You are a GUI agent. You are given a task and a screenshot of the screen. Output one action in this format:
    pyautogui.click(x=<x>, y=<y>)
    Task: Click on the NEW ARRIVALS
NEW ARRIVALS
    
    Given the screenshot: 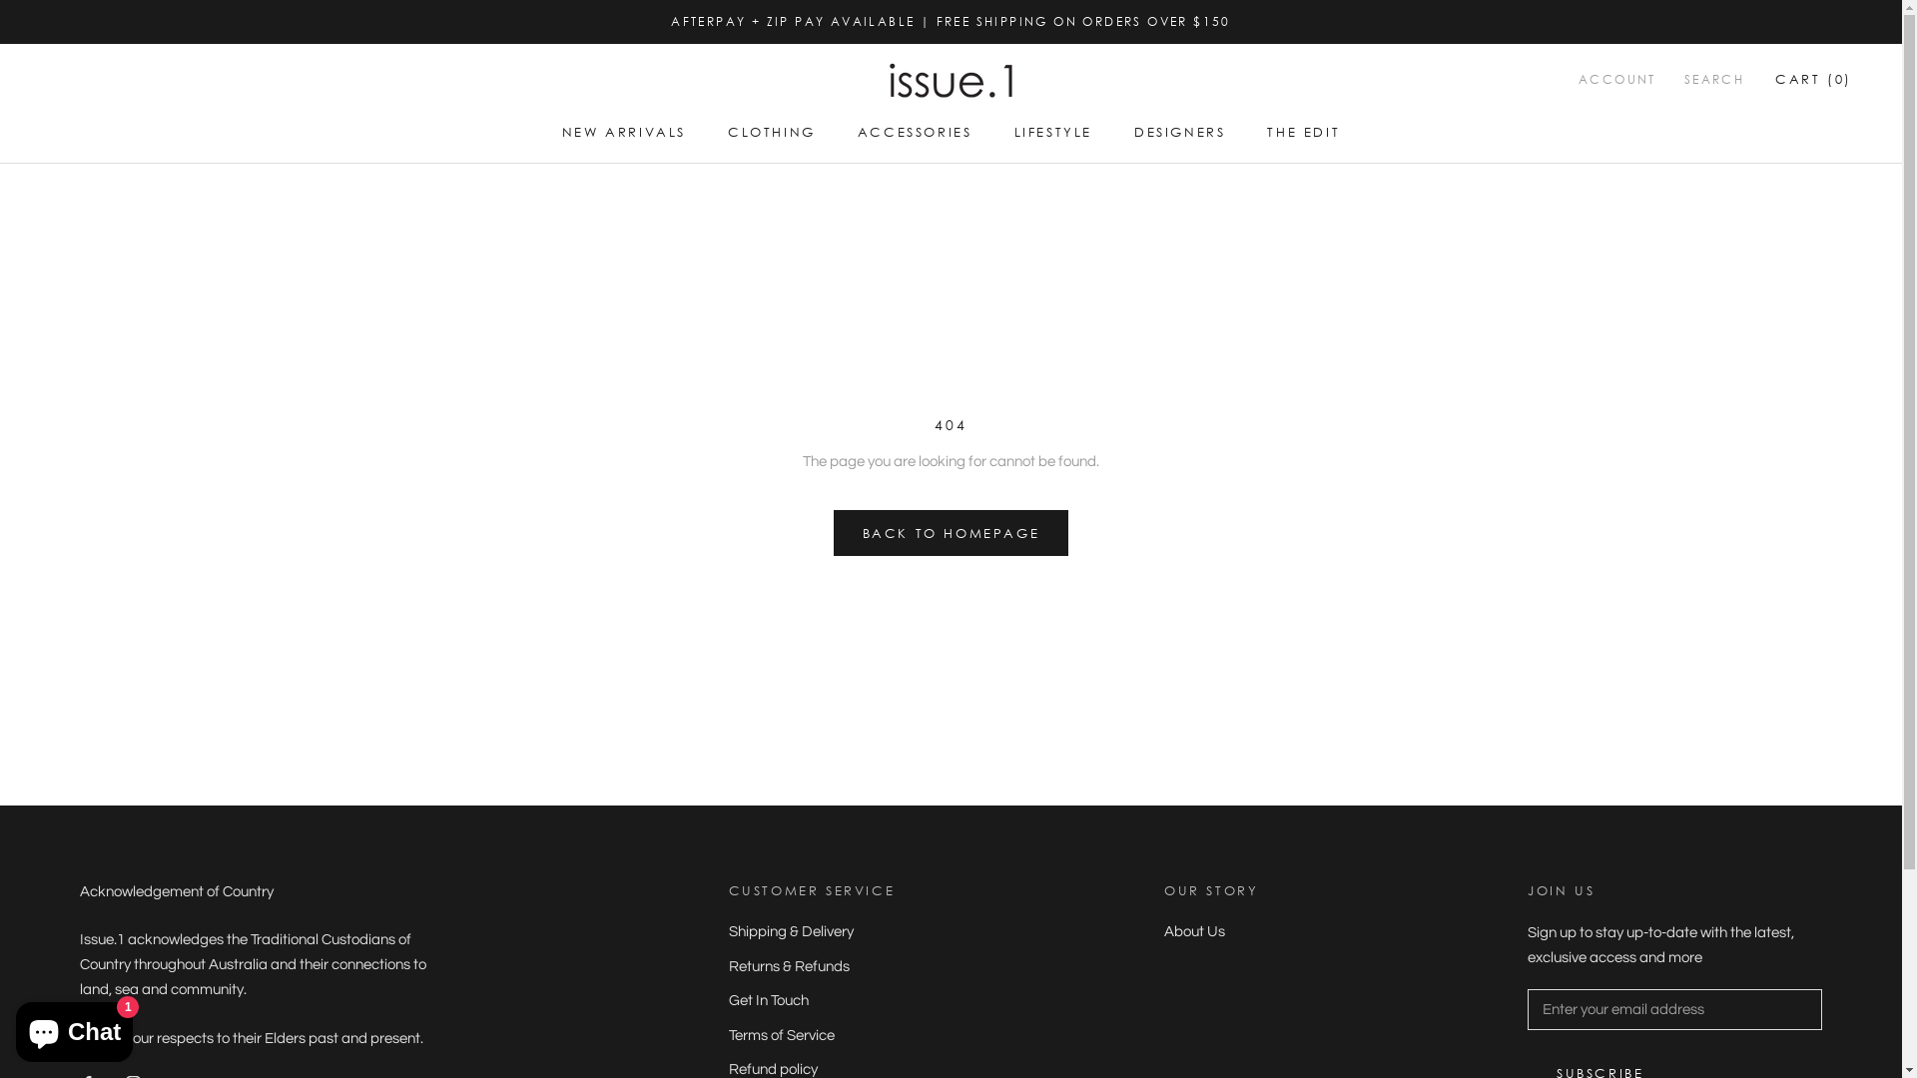 What is the action you would take?
    pyautogui.click(x=624, y=132)
    